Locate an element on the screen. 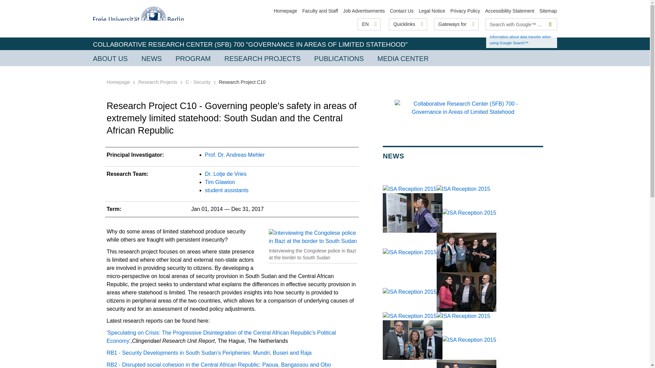 Image resolution: width=655 pixels, height=368 pixels. Job Advertisements is located at coordinates (364, 11).